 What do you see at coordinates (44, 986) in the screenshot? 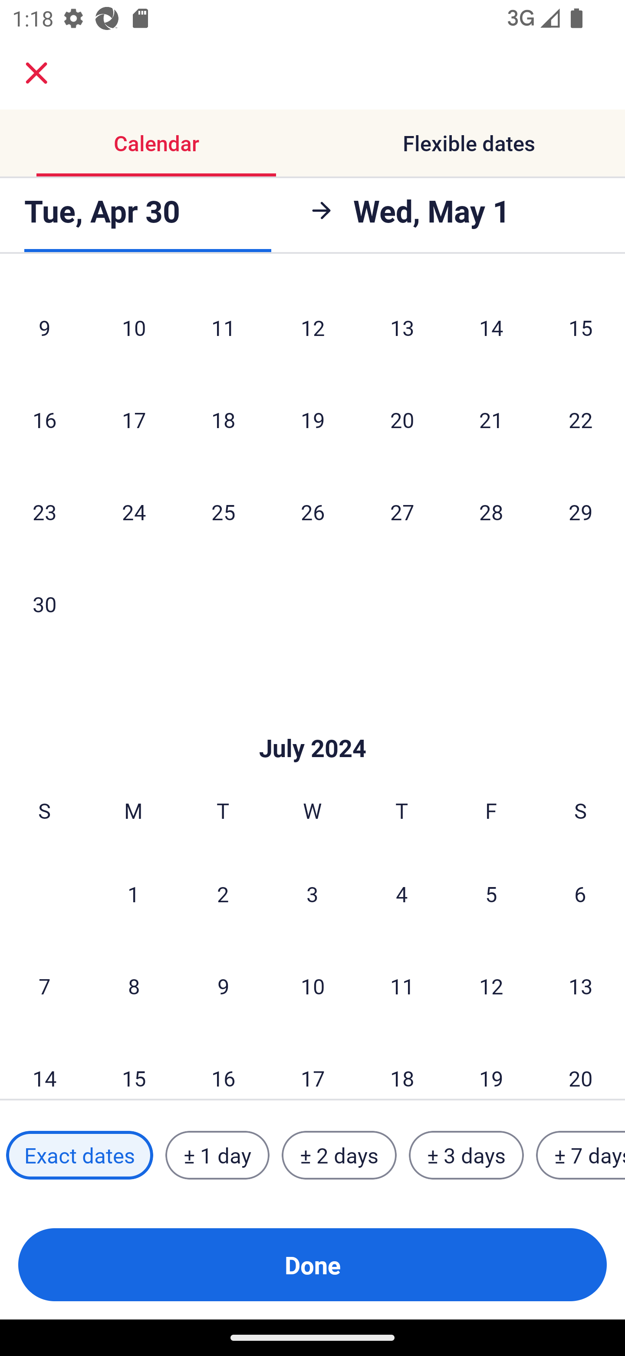
I see `7 Sunday, July 7, 2024` at bounding box center [44, 986].